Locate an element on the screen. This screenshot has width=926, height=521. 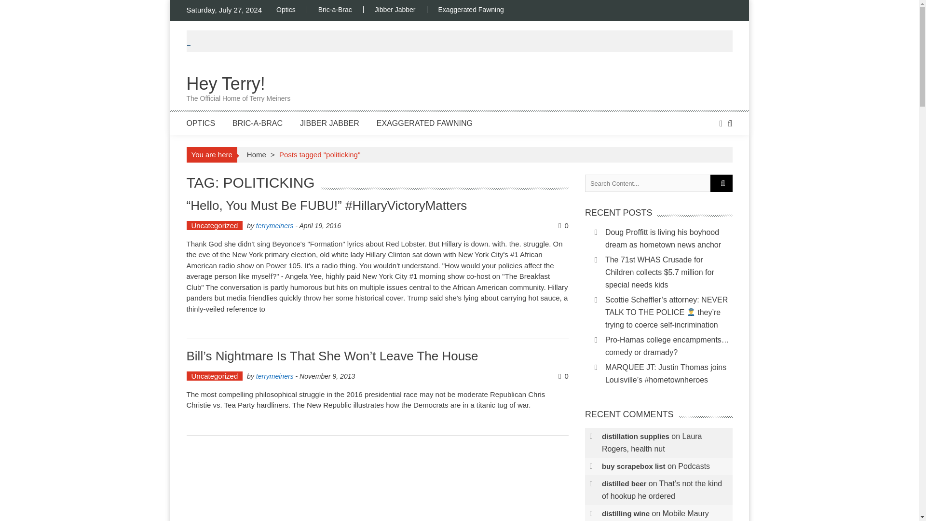
Bric-a-Brac is located at coordinates (335, 10).